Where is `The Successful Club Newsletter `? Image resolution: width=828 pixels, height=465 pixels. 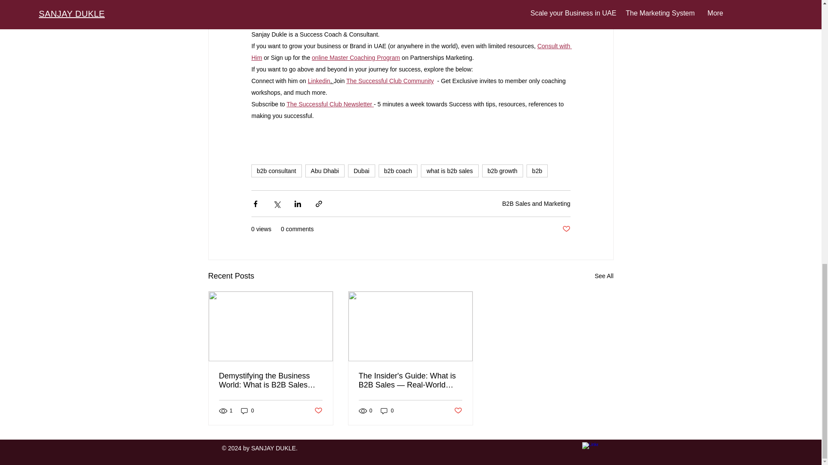
The Successful Club Newsletter  is located at coordinates (329, 103).